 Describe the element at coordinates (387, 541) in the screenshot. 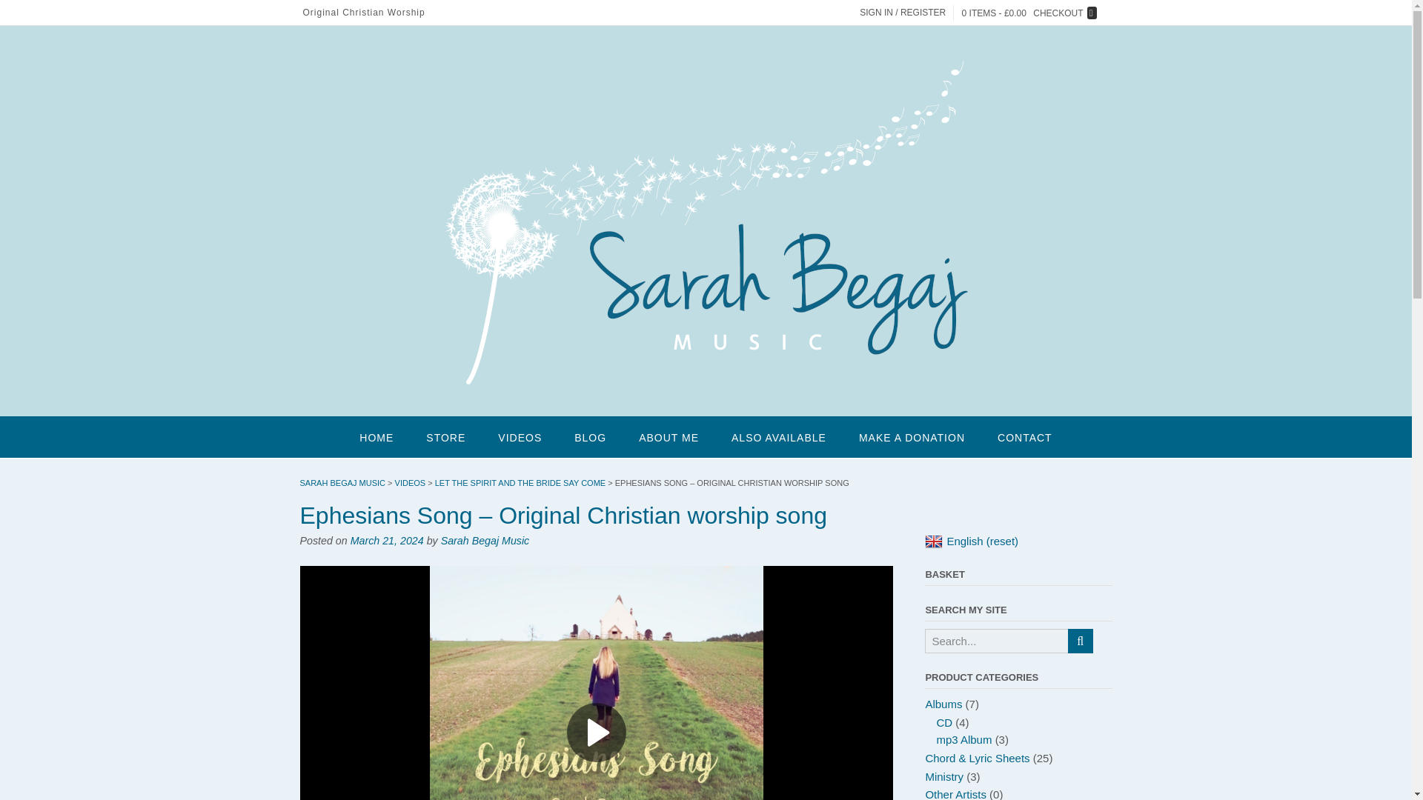

I see `March 21, 2024` at that location.